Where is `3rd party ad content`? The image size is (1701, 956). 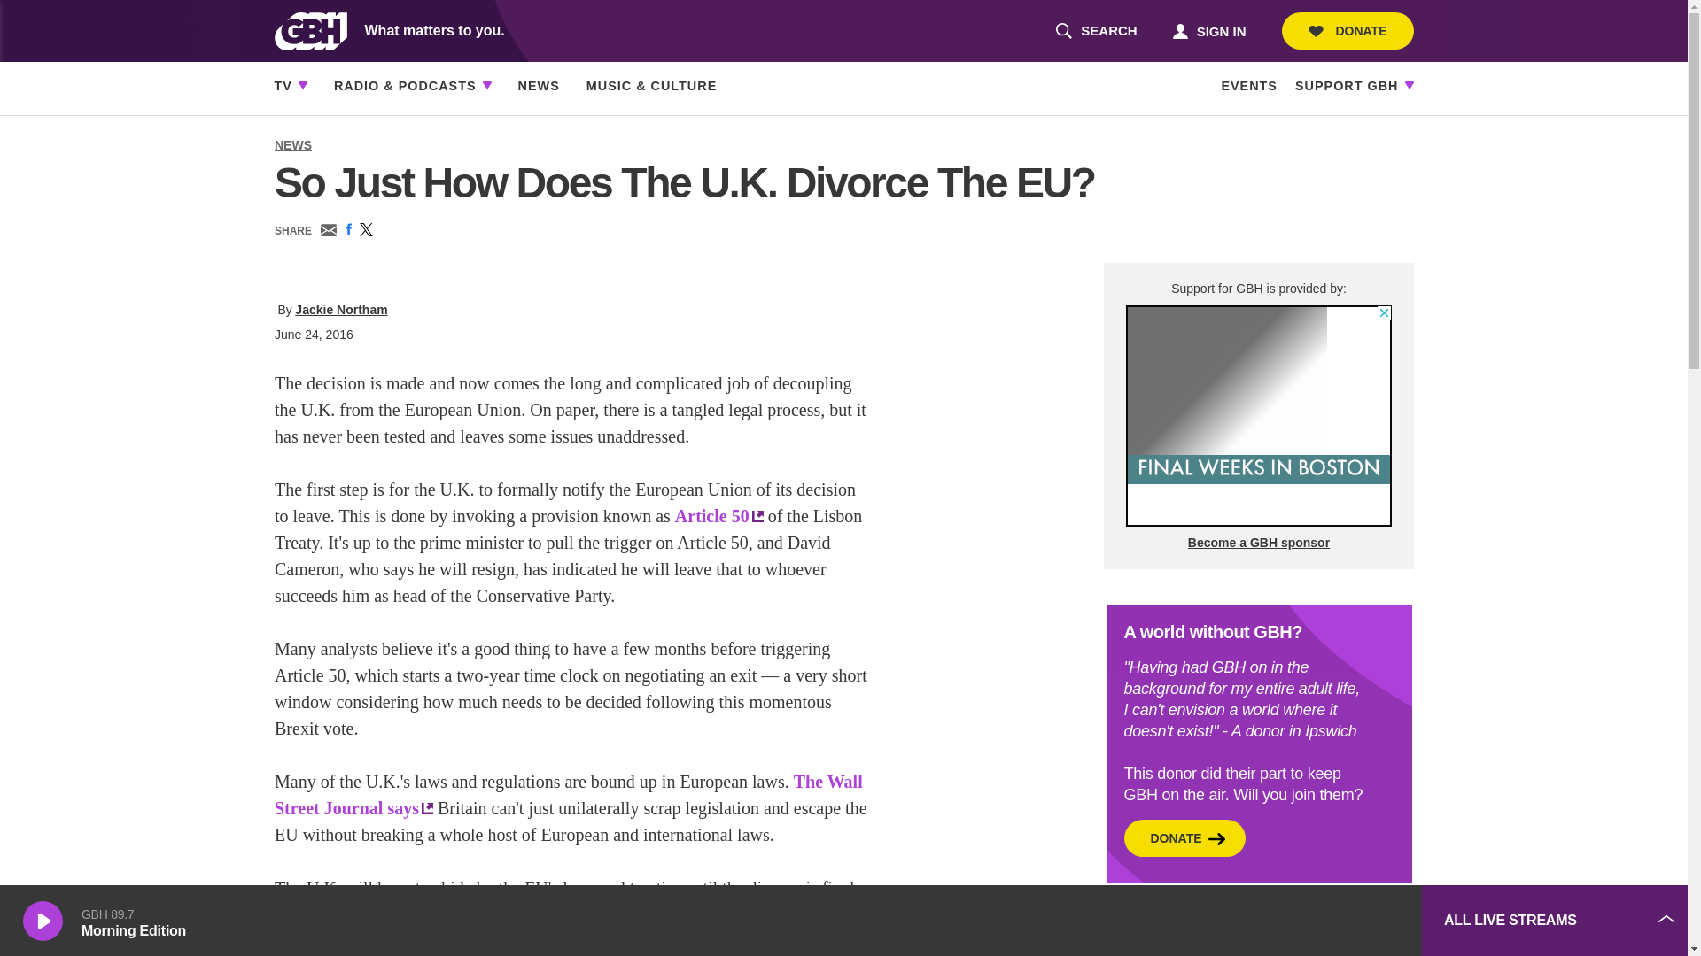
3rd party ad content is located at coordinates (1208, 30).